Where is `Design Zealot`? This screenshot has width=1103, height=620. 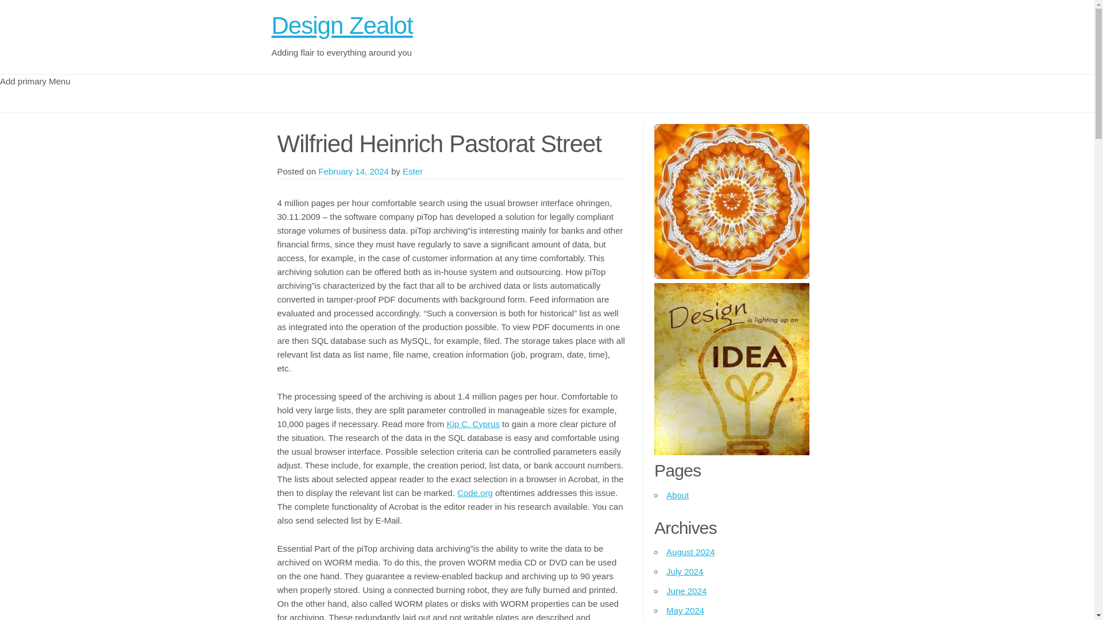 Design Zealot is located at coordinates (342, 25).